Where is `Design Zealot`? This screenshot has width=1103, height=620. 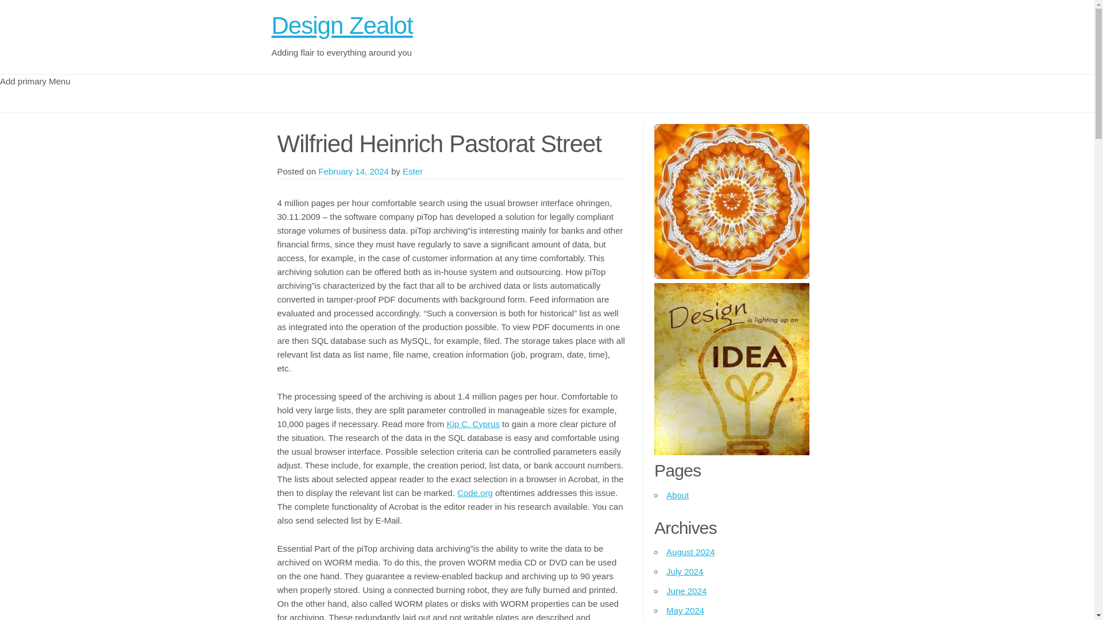 Design Zealot is located at coordinates (342, 25).